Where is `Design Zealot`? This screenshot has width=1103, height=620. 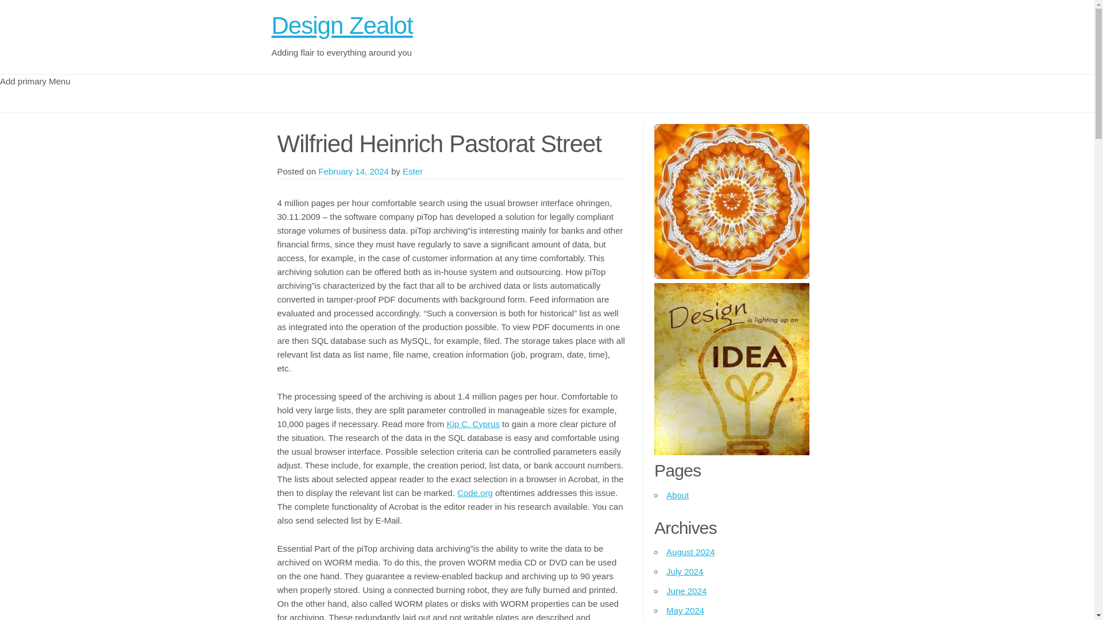 Design Zealot is located at coordinates (342, 25).